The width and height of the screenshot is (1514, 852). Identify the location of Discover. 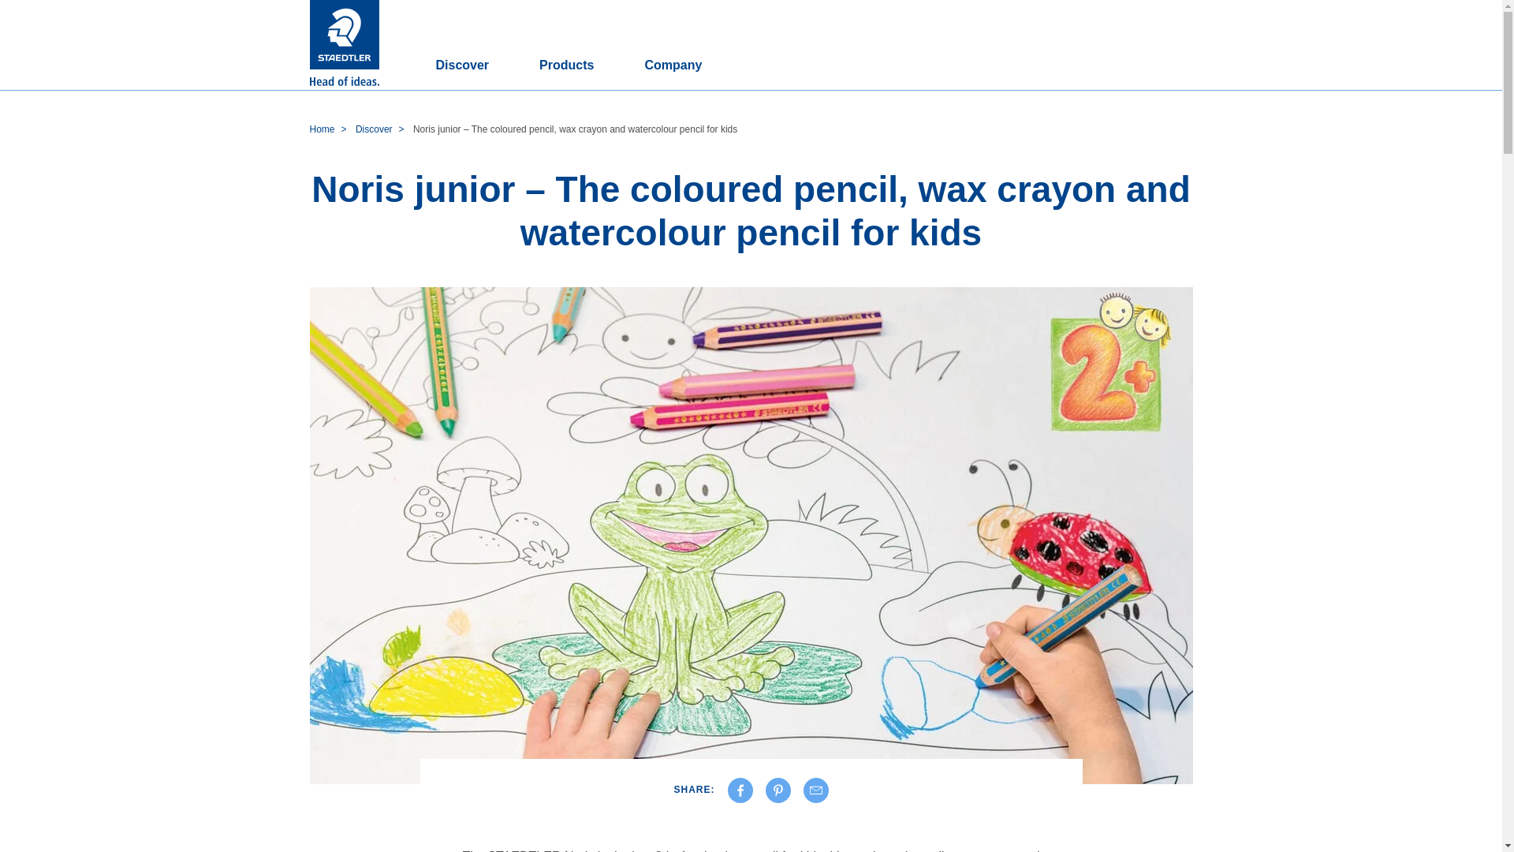
(462, 66).